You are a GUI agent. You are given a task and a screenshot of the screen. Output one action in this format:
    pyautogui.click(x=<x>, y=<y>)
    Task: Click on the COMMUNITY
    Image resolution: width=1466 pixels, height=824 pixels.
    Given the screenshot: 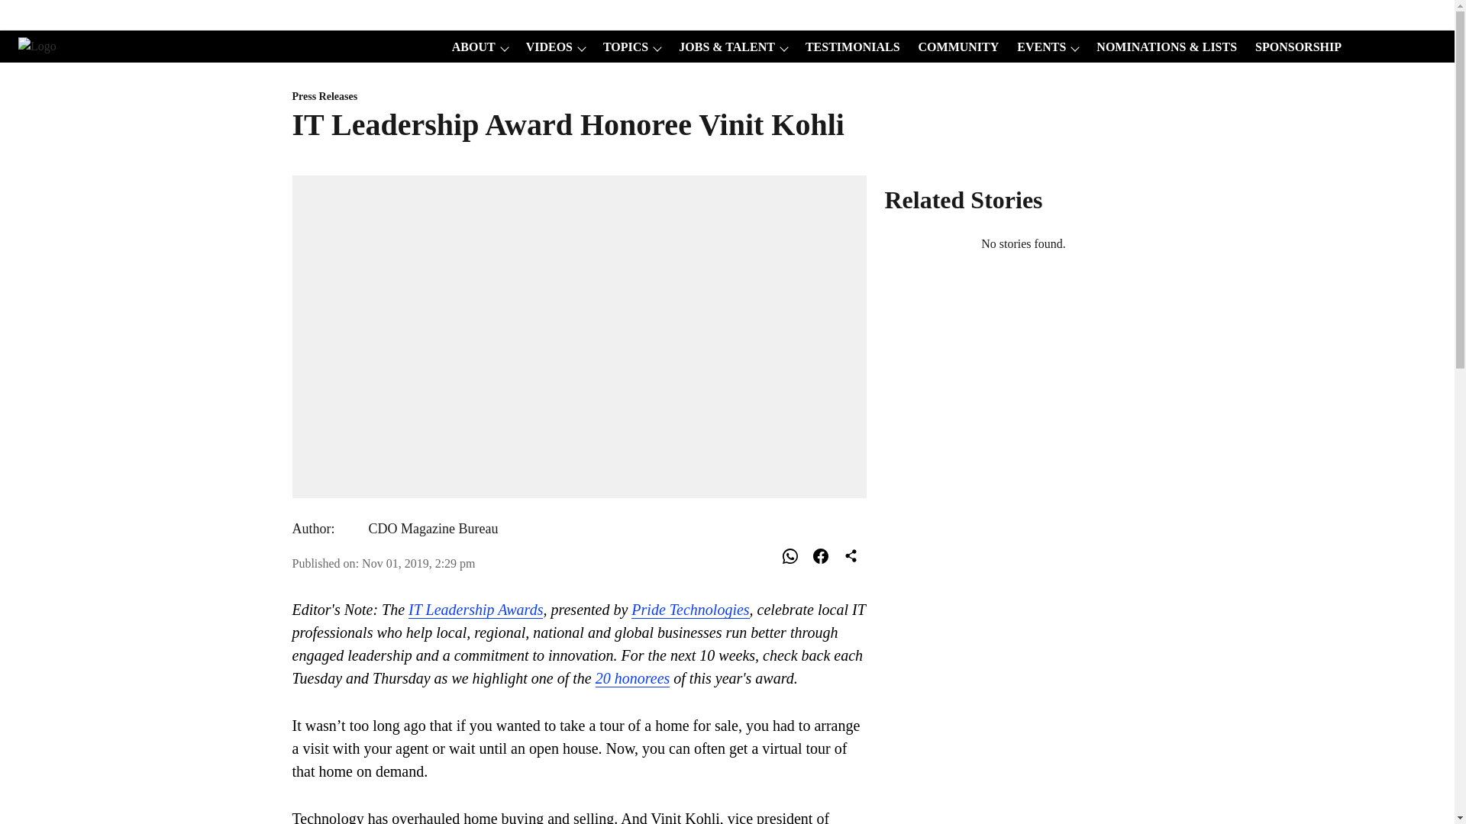 What is the action you would take?
    pyautogui.click(x=954, y=47)
    